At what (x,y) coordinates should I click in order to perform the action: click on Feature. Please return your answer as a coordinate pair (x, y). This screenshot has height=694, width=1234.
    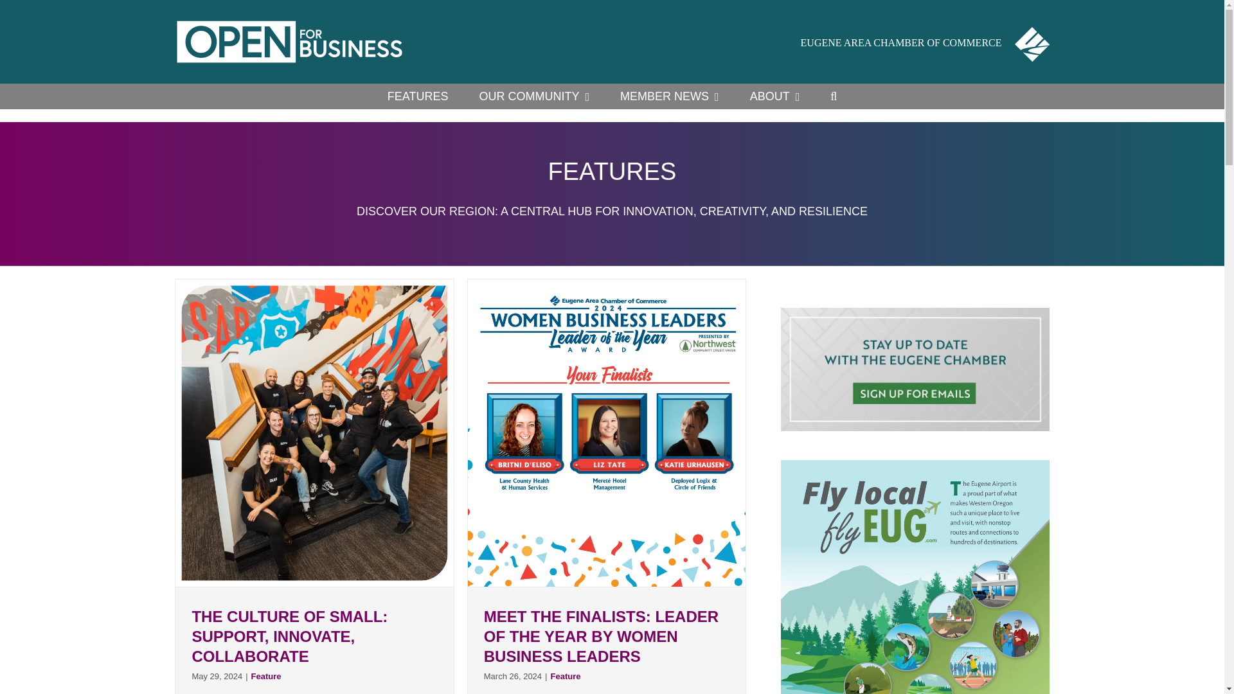
    Looking at the image, I should click on (266, 676).